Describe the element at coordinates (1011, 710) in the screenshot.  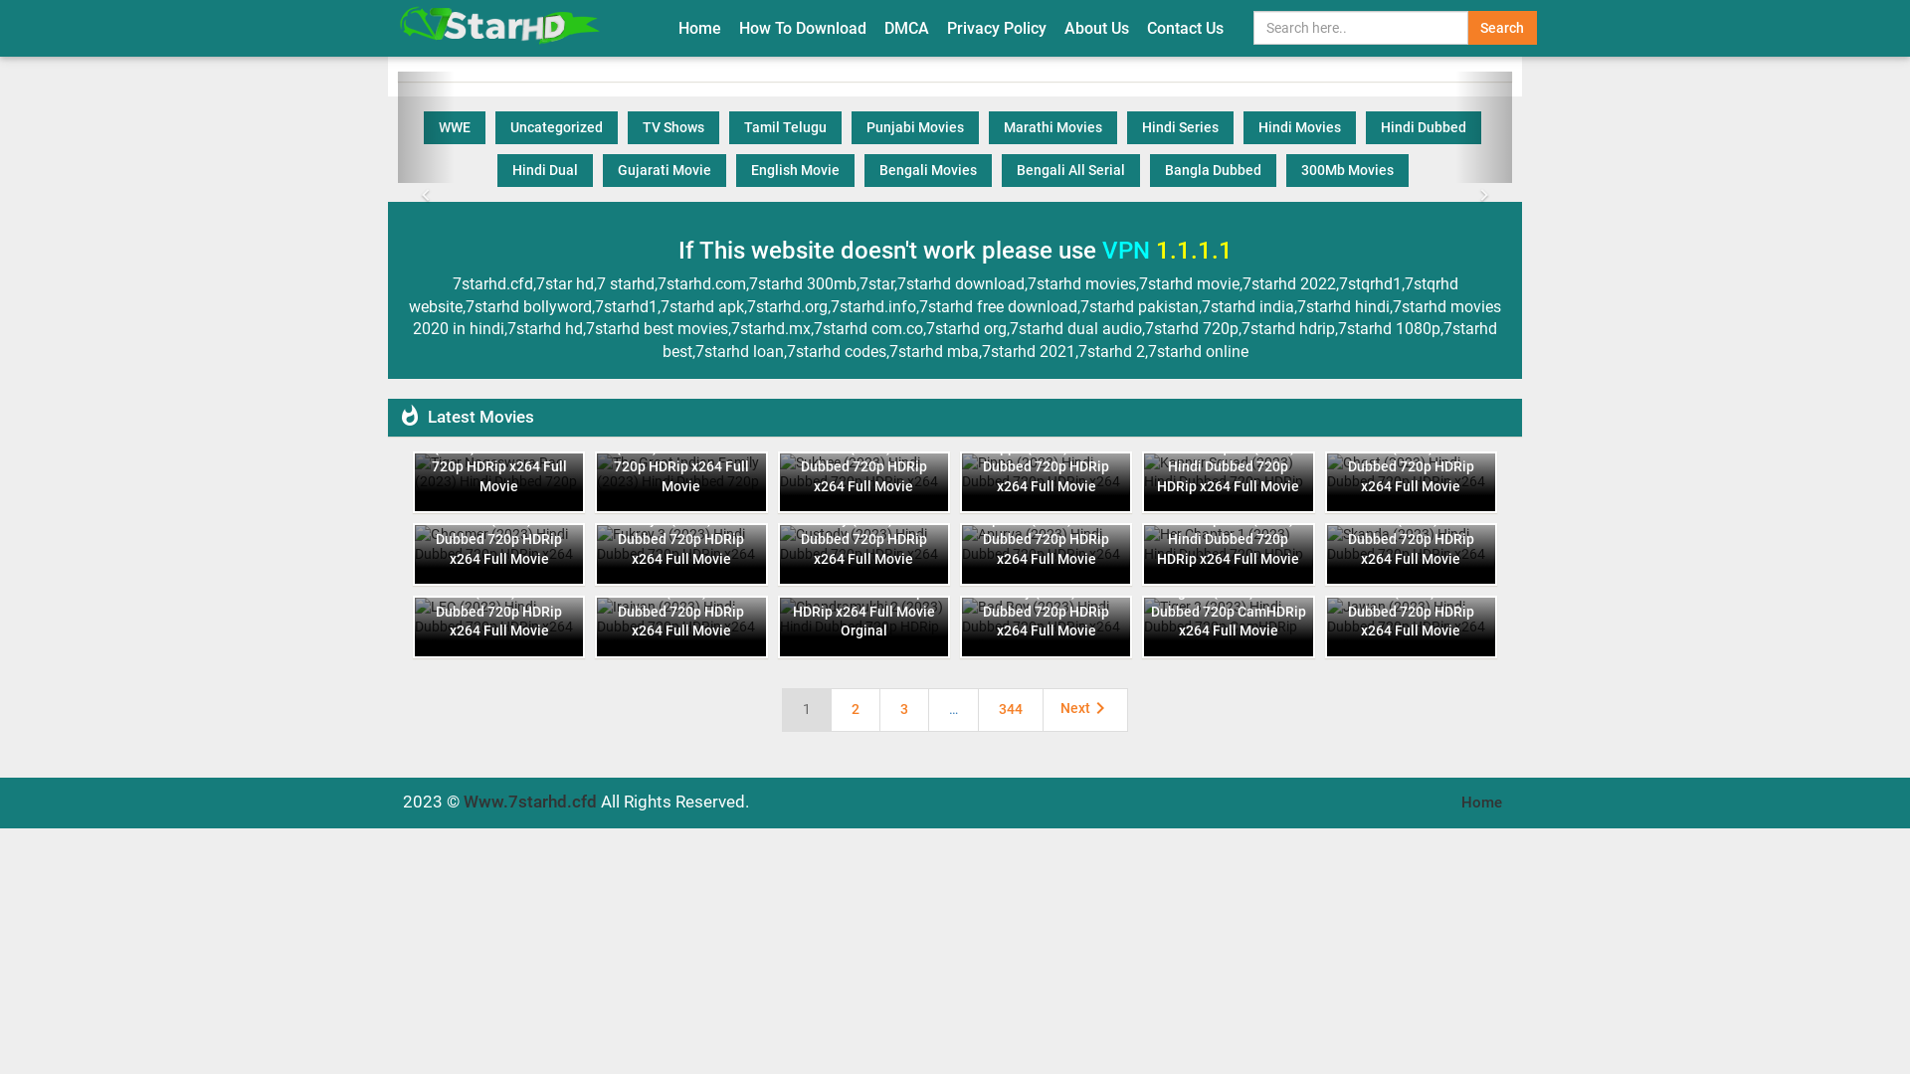
I see `344` at that location.